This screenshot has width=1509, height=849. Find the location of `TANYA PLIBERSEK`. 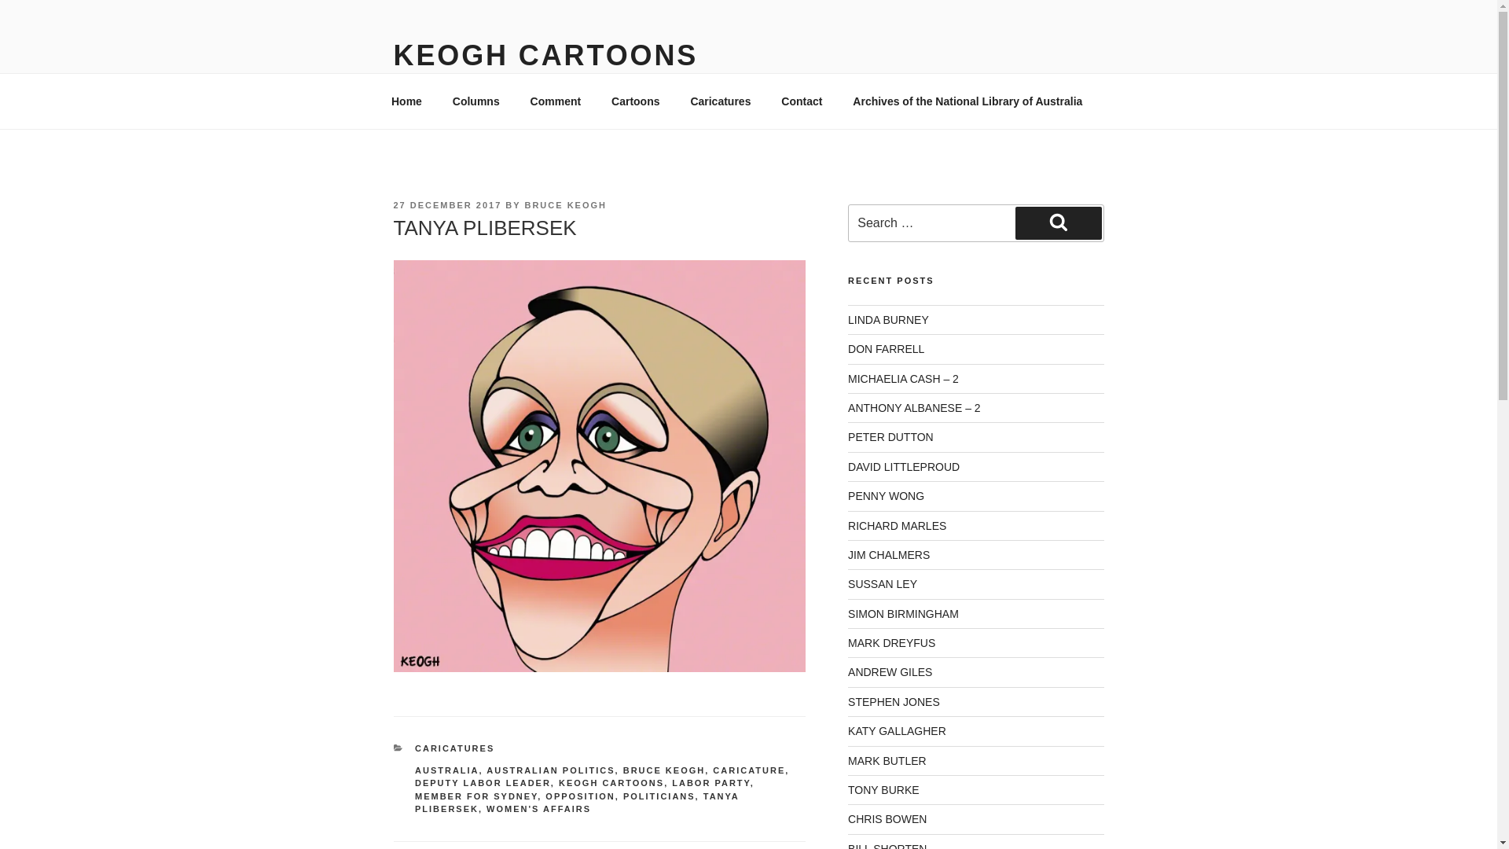

TANYA PLIBERSEK is located at coordinates (577, 803).